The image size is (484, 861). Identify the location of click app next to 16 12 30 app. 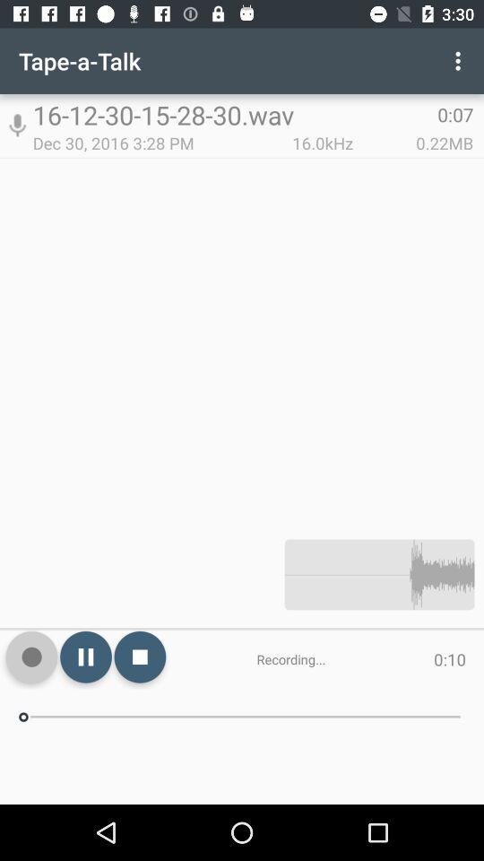
(17, 126).